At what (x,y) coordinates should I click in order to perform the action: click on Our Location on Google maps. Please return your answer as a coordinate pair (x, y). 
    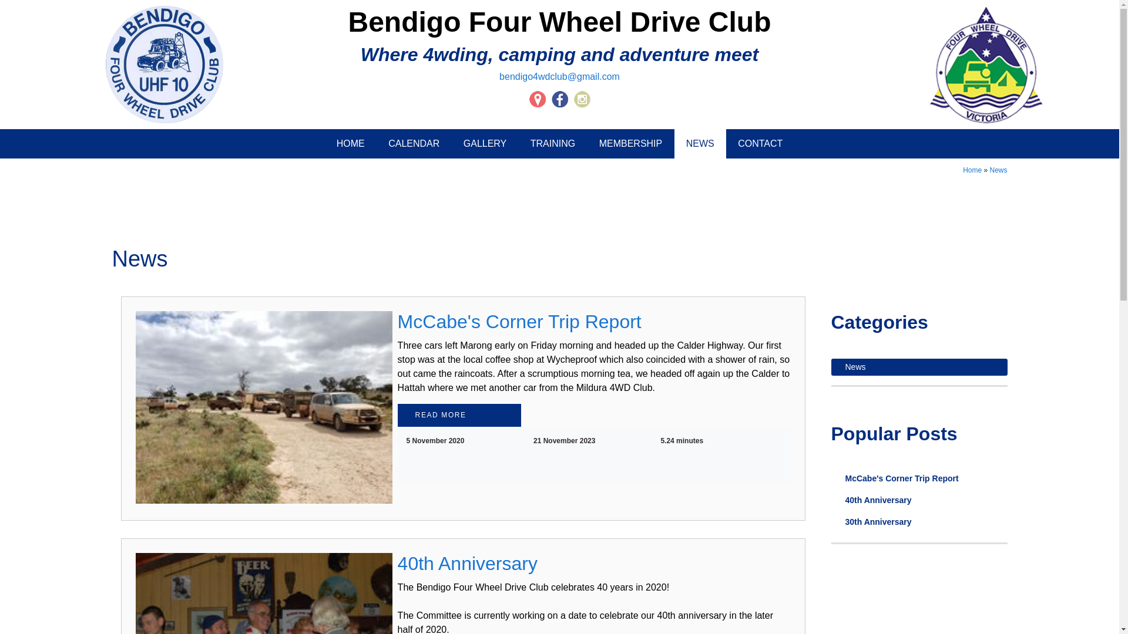
    Looking at the image, I should click on (538, 99).